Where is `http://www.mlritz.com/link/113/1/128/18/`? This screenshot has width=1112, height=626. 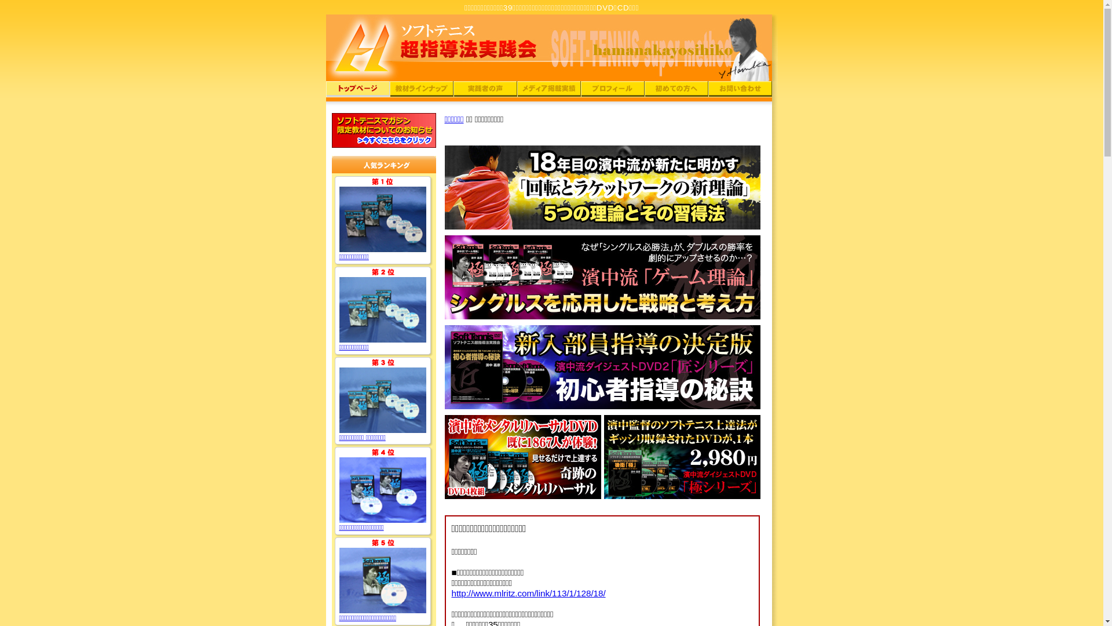
http://www.mlritz.com/link/113/1/128/18/ is located at coordinates (529, 594).